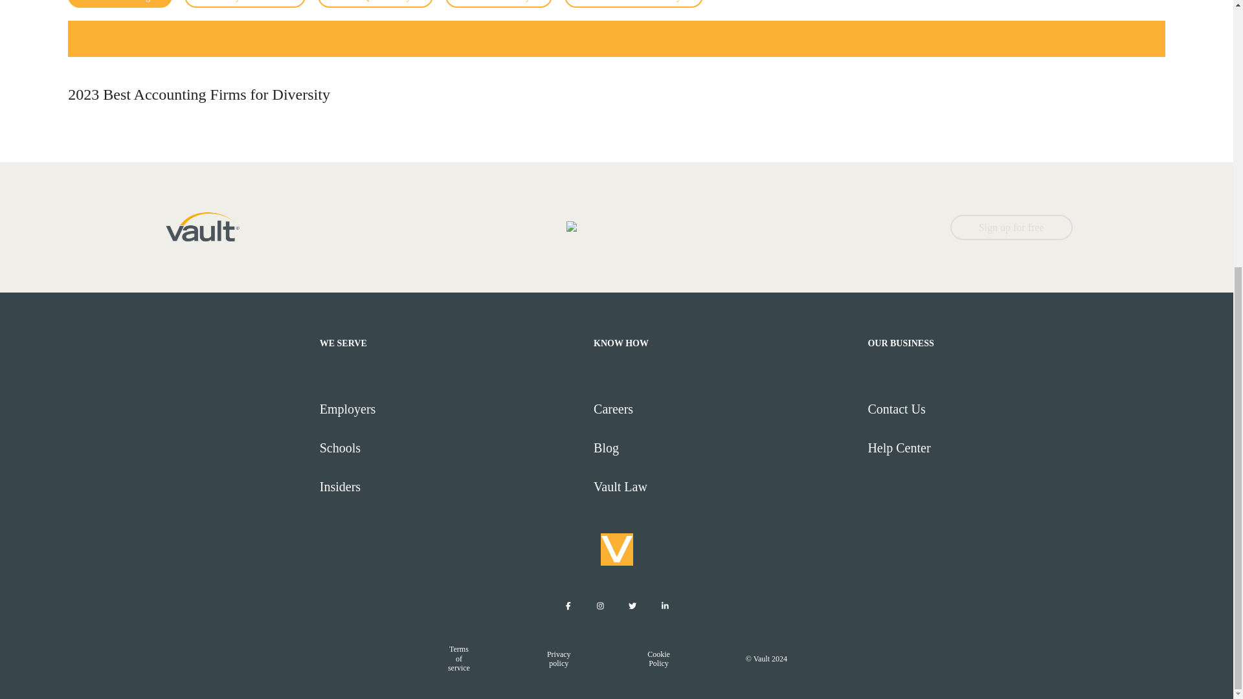 The height and width of the screenshot is (699, 1243). Describe the element at coordinates (725, 448) in the screenshot. I see `Blog` at that location.